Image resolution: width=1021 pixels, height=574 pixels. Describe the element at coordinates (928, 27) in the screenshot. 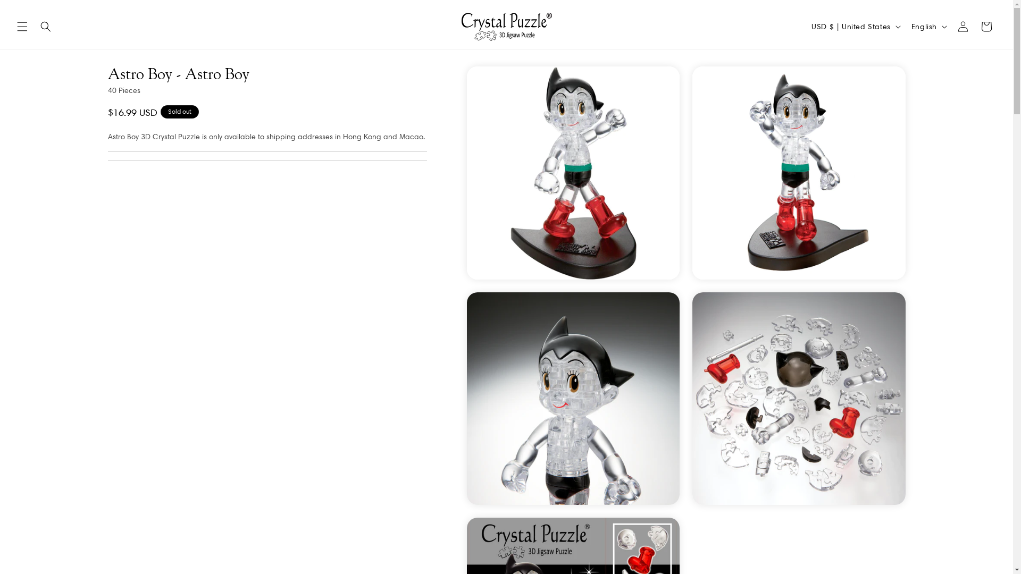

I see `English` at that location.